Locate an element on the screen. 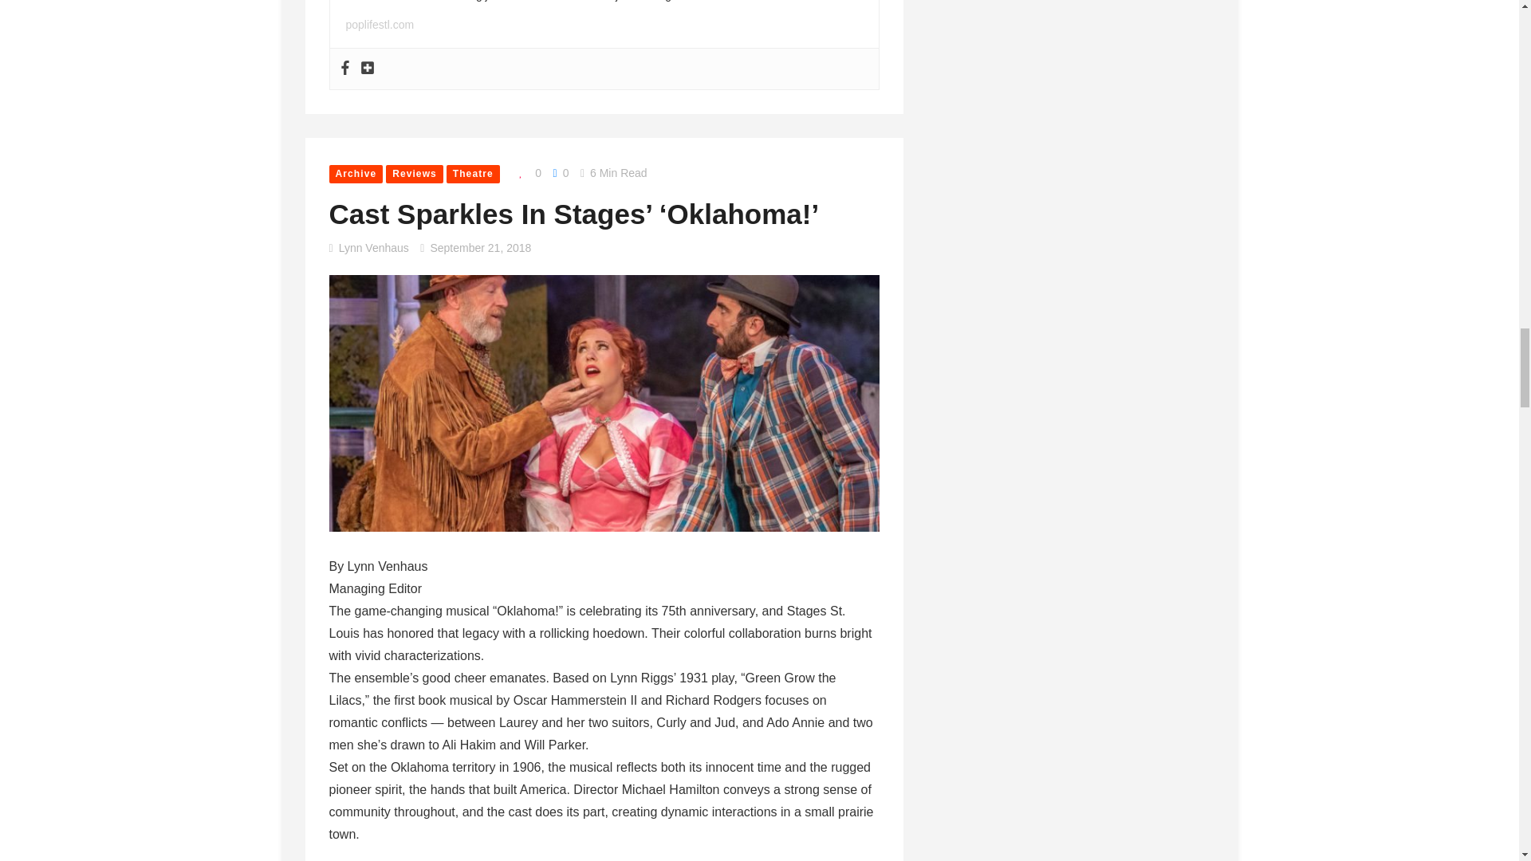  Archive is located at coordinates (356, 174).